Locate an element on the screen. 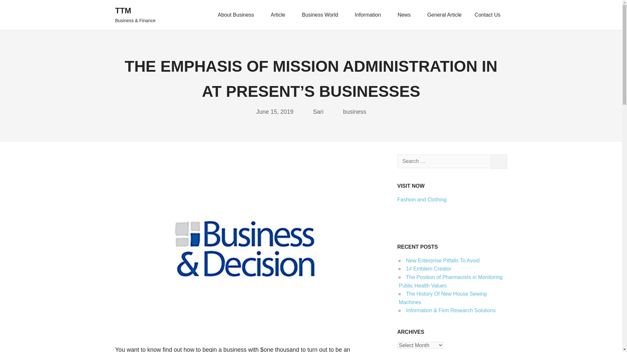  Sari is located at coordinates (318, 111).